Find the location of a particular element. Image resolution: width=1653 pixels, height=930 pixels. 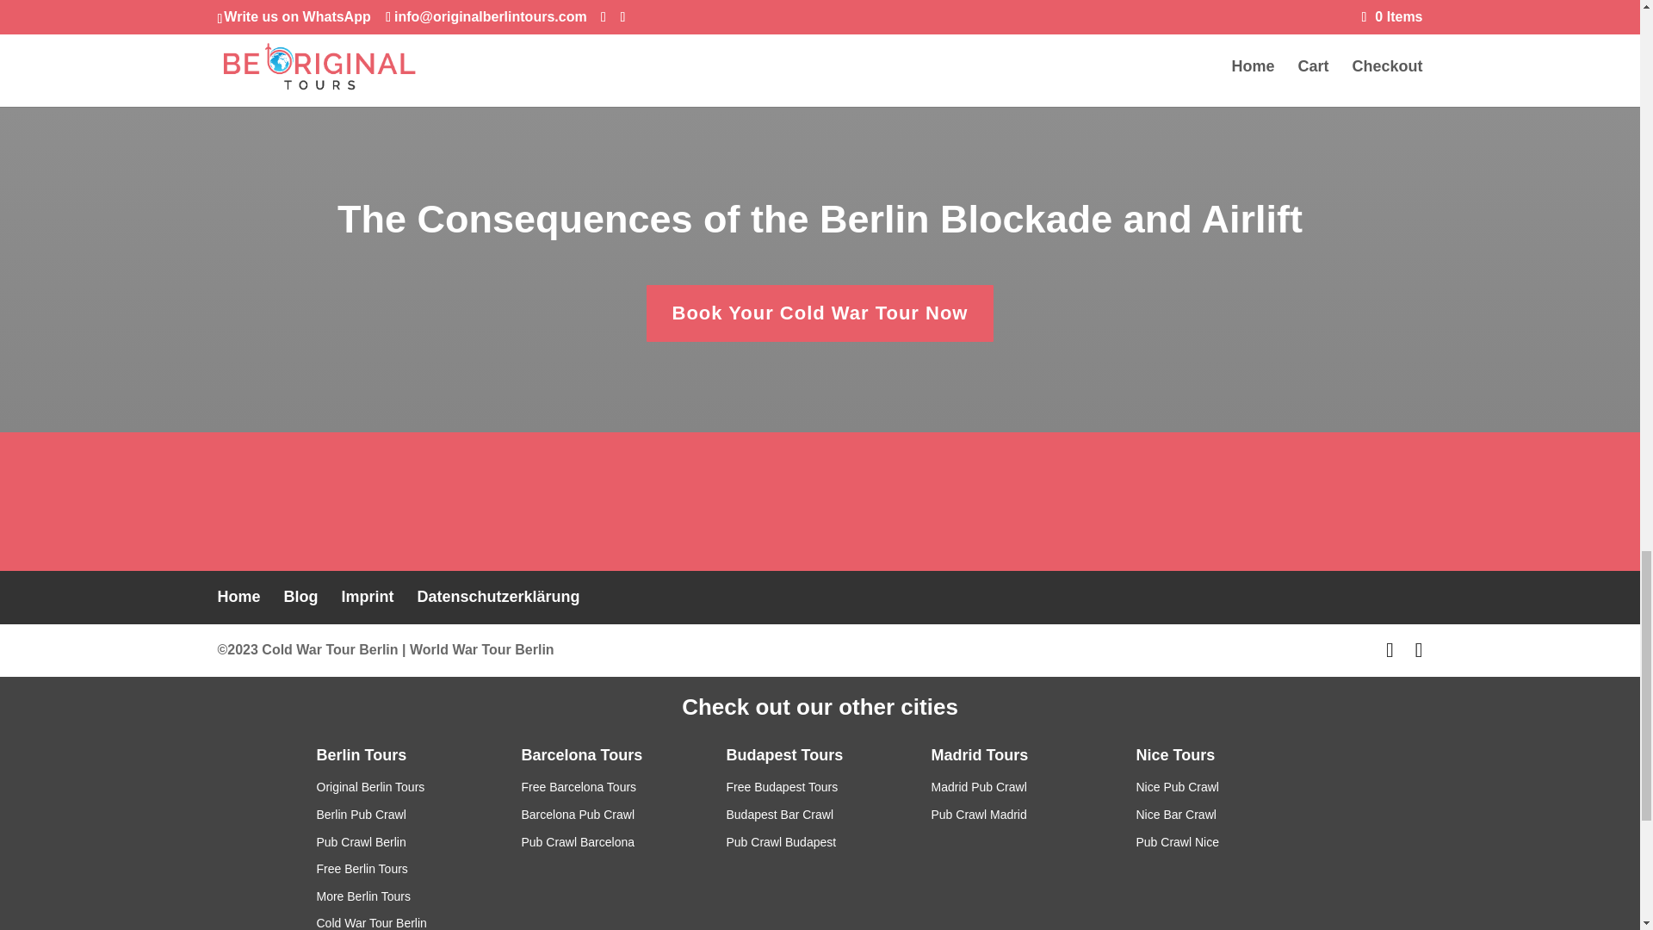

Free Berlin Tours is located at coordinates (362, 869).